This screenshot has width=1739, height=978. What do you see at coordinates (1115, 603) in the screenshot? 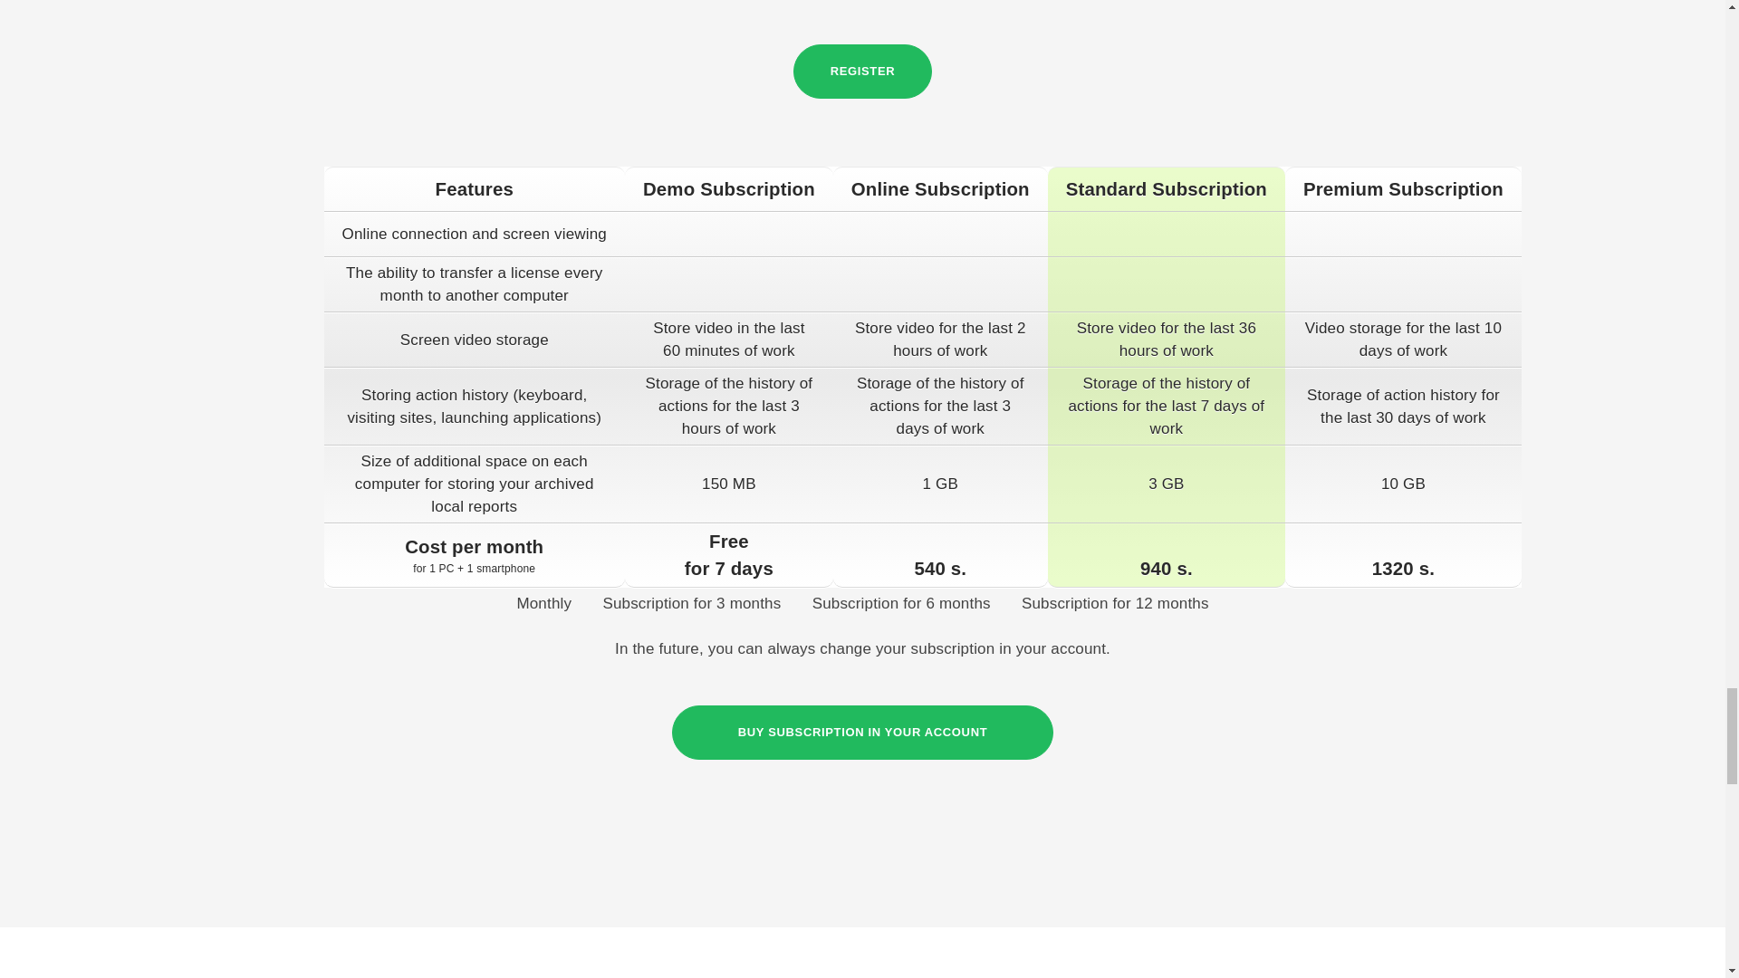
I see `Subscription for 12 months` at bounding box center [1115, 603].